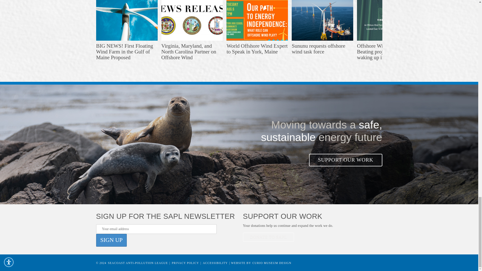  I want to click on  SIGN UP , so click(111, 240).